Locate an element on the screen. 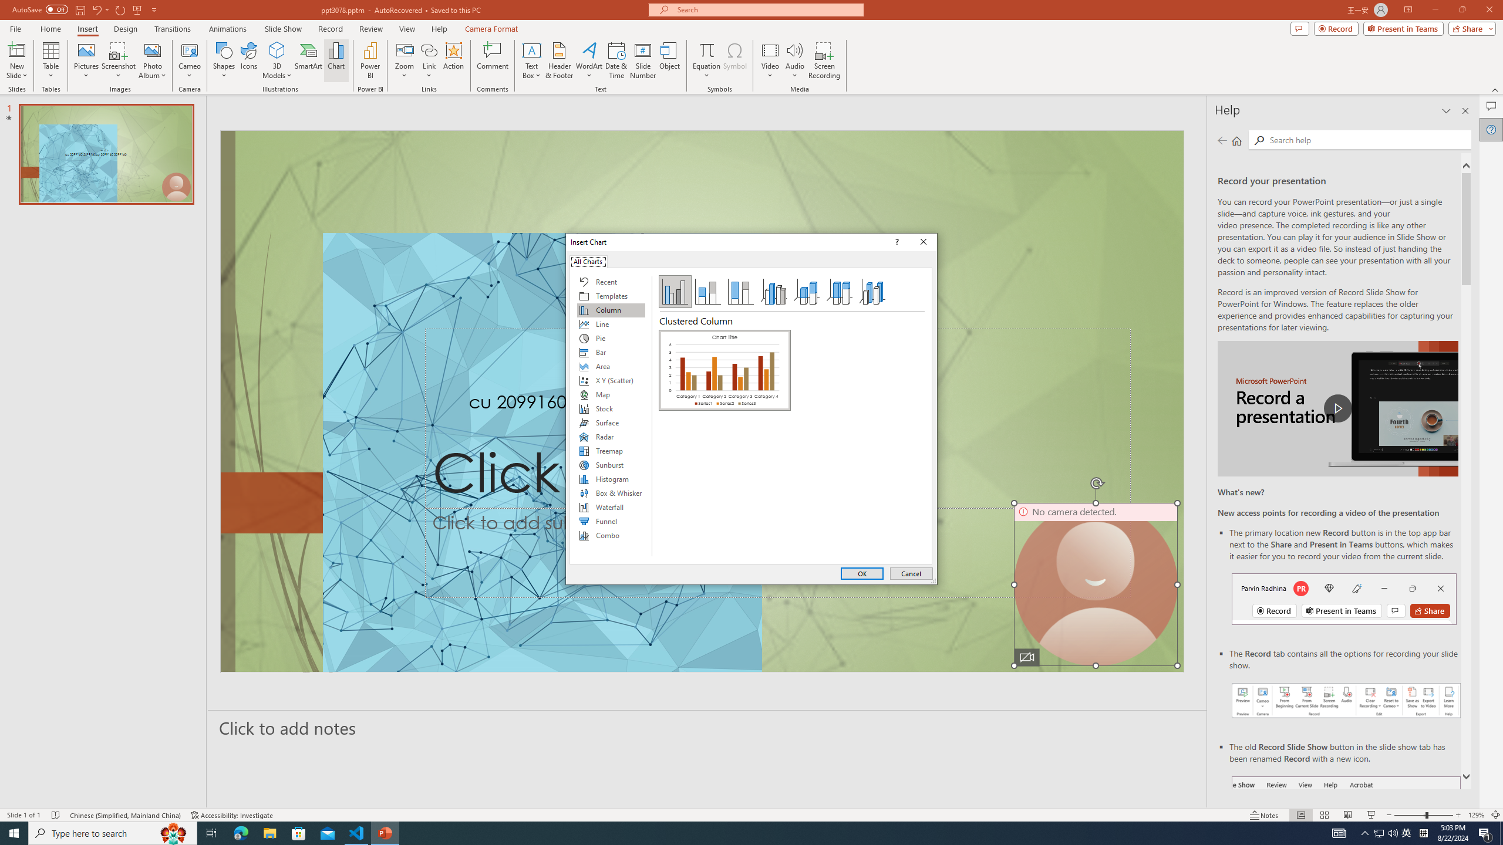 Image resolution: width=1503 pixels, height=845 pixels. Clustered Column is located at coordinates (724, 370).